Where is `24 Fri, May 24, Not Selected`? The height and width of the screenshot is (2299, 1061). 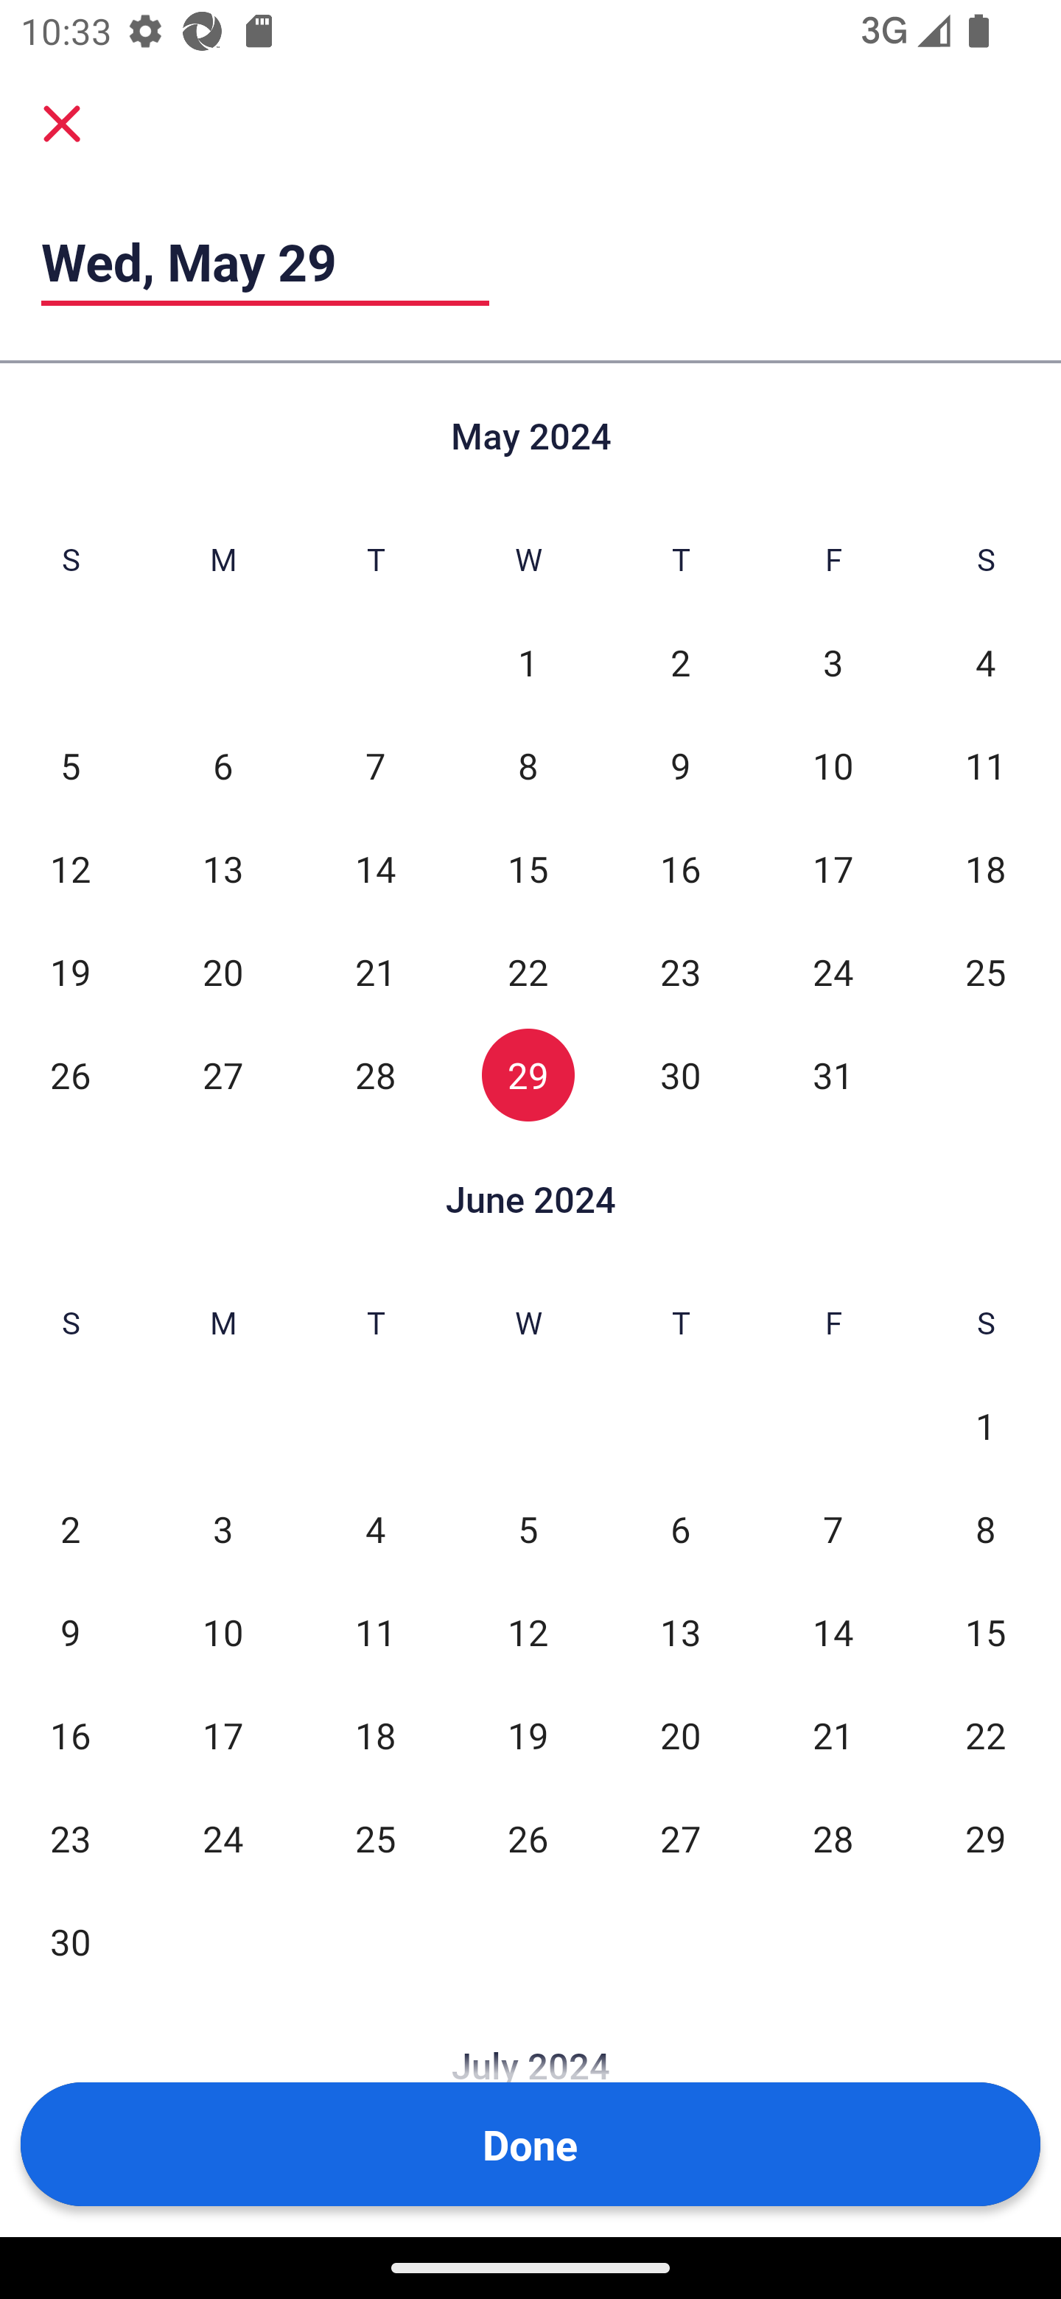 24 Fri, May 24, Not Selected is located at coordinates (833, 971).